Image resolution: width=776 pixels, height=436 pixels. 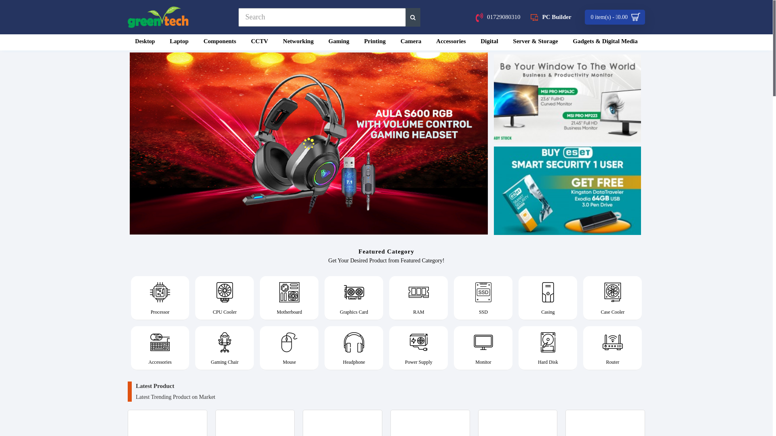 I want to click on Motherboard, so click(x=289, y=298).